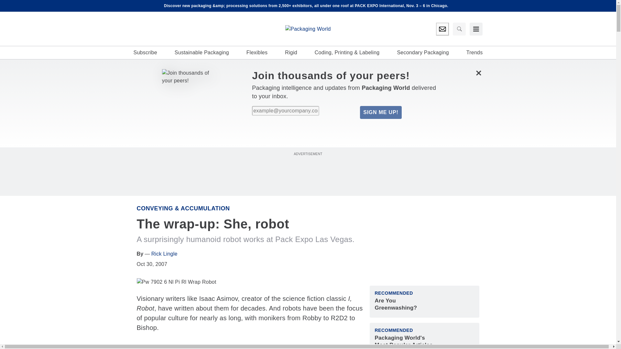 Image resolution: width=621 pixels, height=349 pixels. Describe the element at coordinates (145, 52) in the screenshot. I see `Subscribe` at that location.